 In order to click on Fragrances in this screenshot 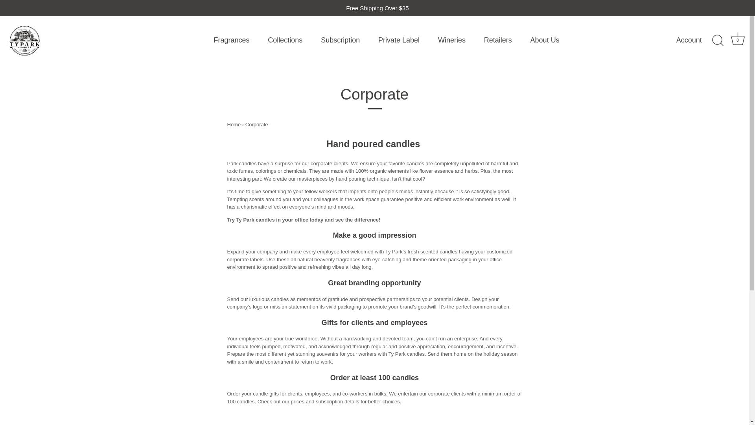, I will do `click(232, 41)`.